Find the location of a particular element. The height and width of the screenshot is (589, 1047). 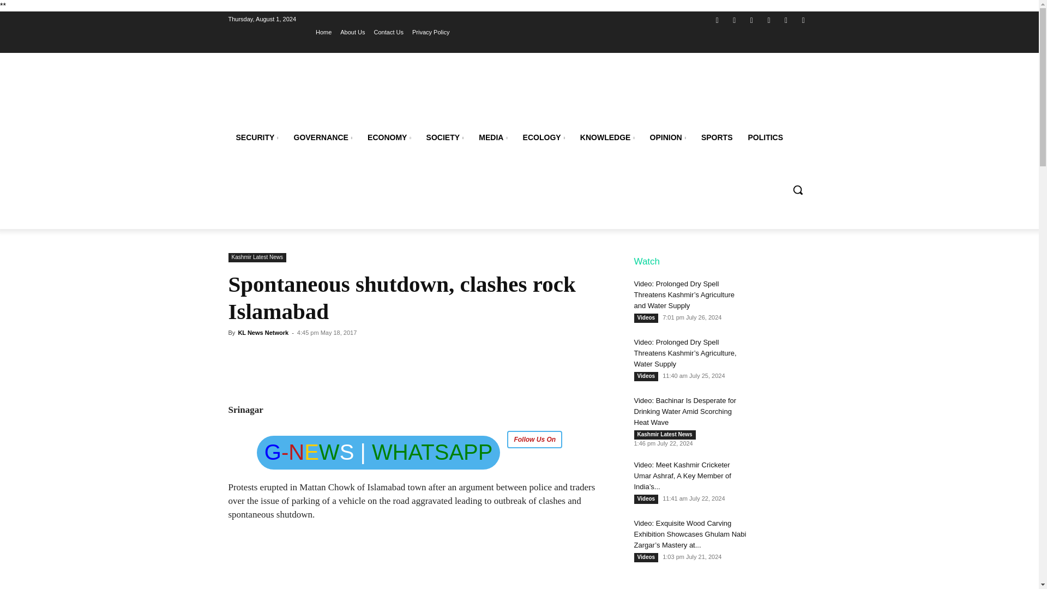

Facebook is located at coordinates (717, 20).